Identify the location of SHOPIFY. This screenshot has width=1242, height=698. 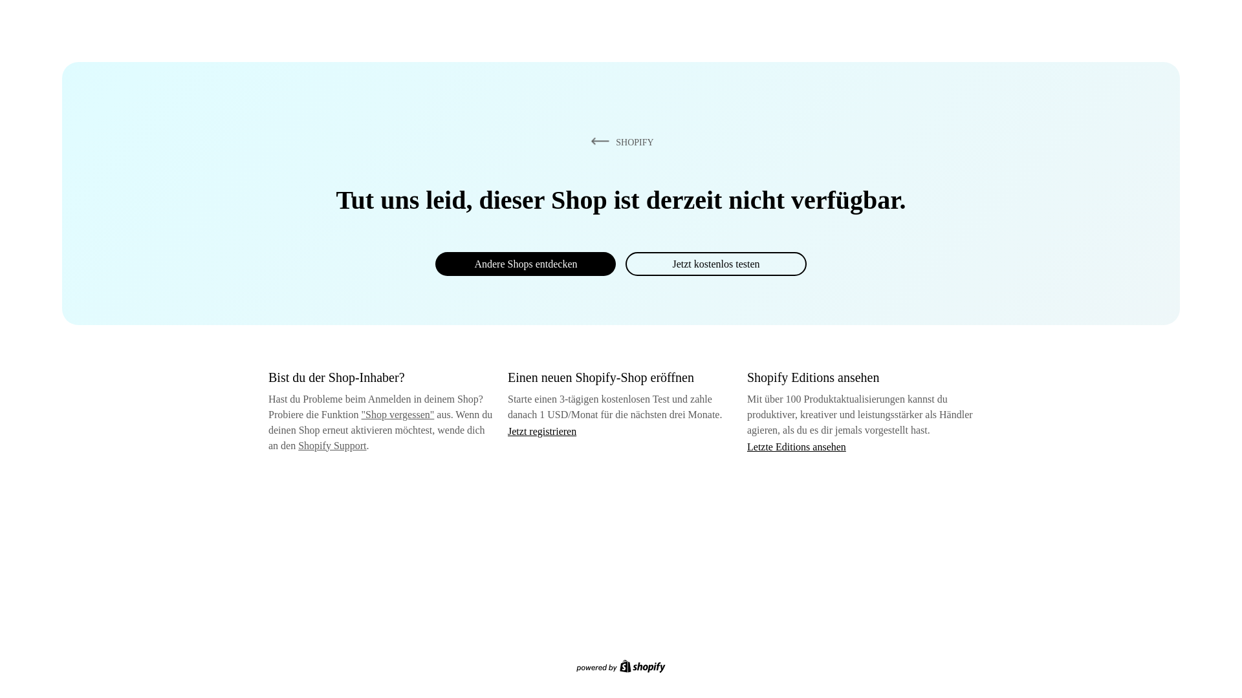
(620, 142).